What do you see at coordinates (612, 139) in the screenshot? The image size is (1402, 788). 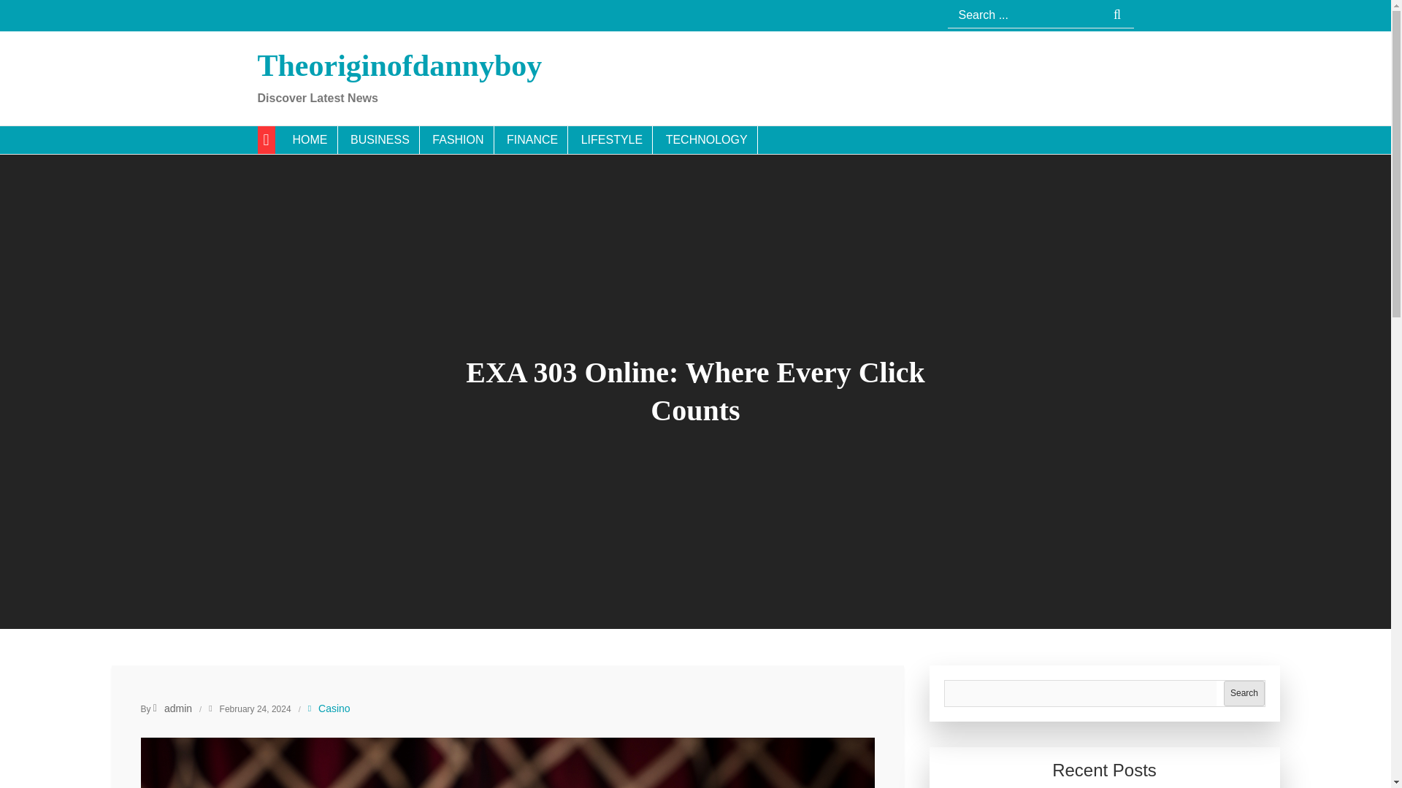 I see `LIFESTYLE` at bounding box center [612, 139].